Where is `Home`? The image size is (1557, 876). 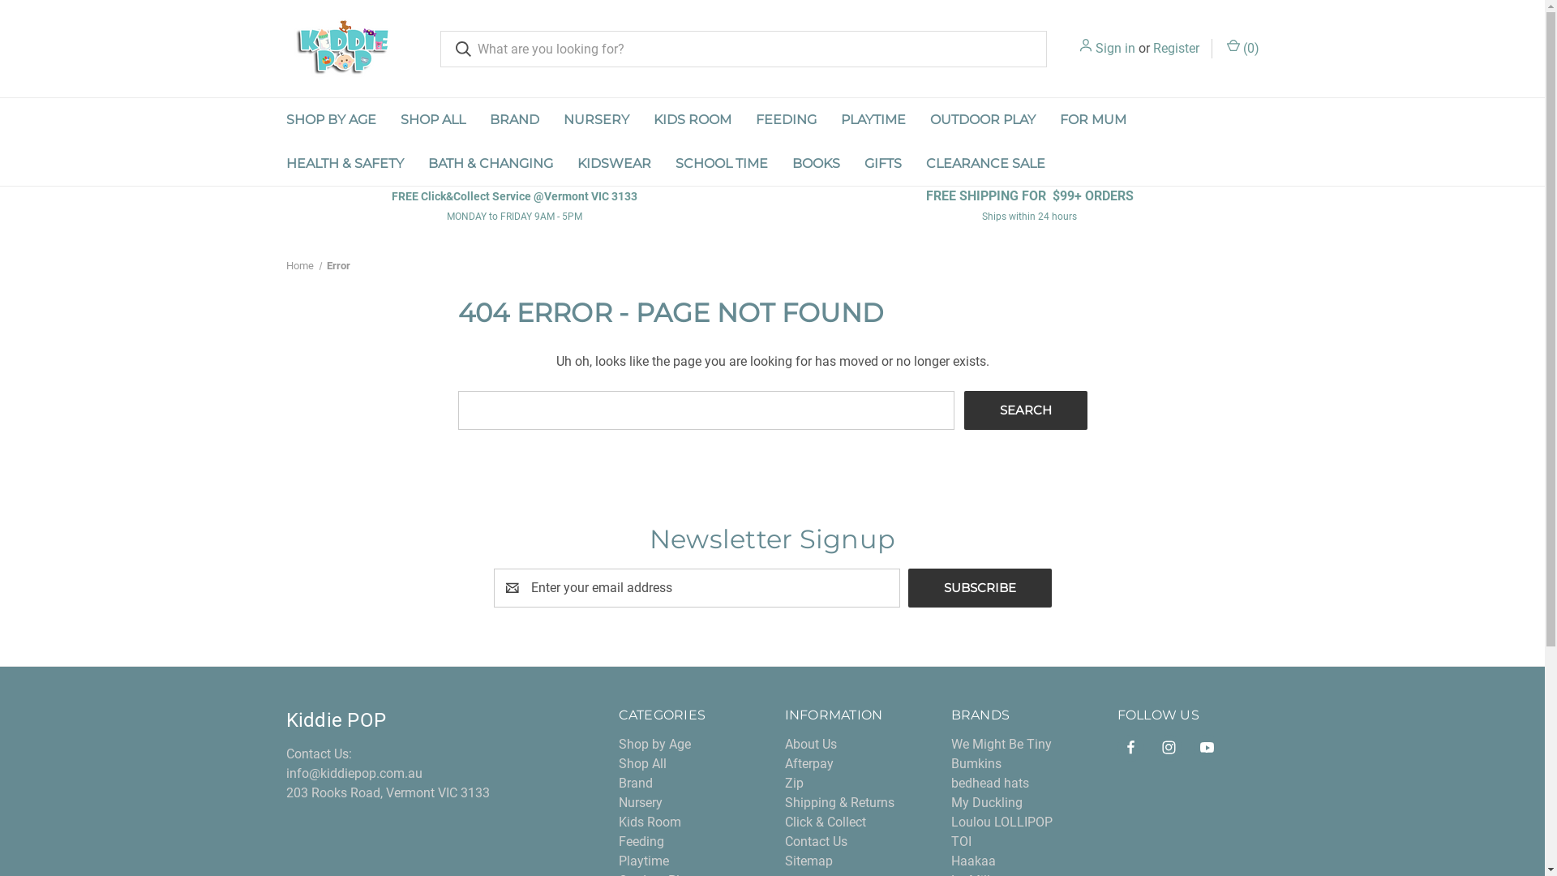 Home is located at coordinates (299, 266).